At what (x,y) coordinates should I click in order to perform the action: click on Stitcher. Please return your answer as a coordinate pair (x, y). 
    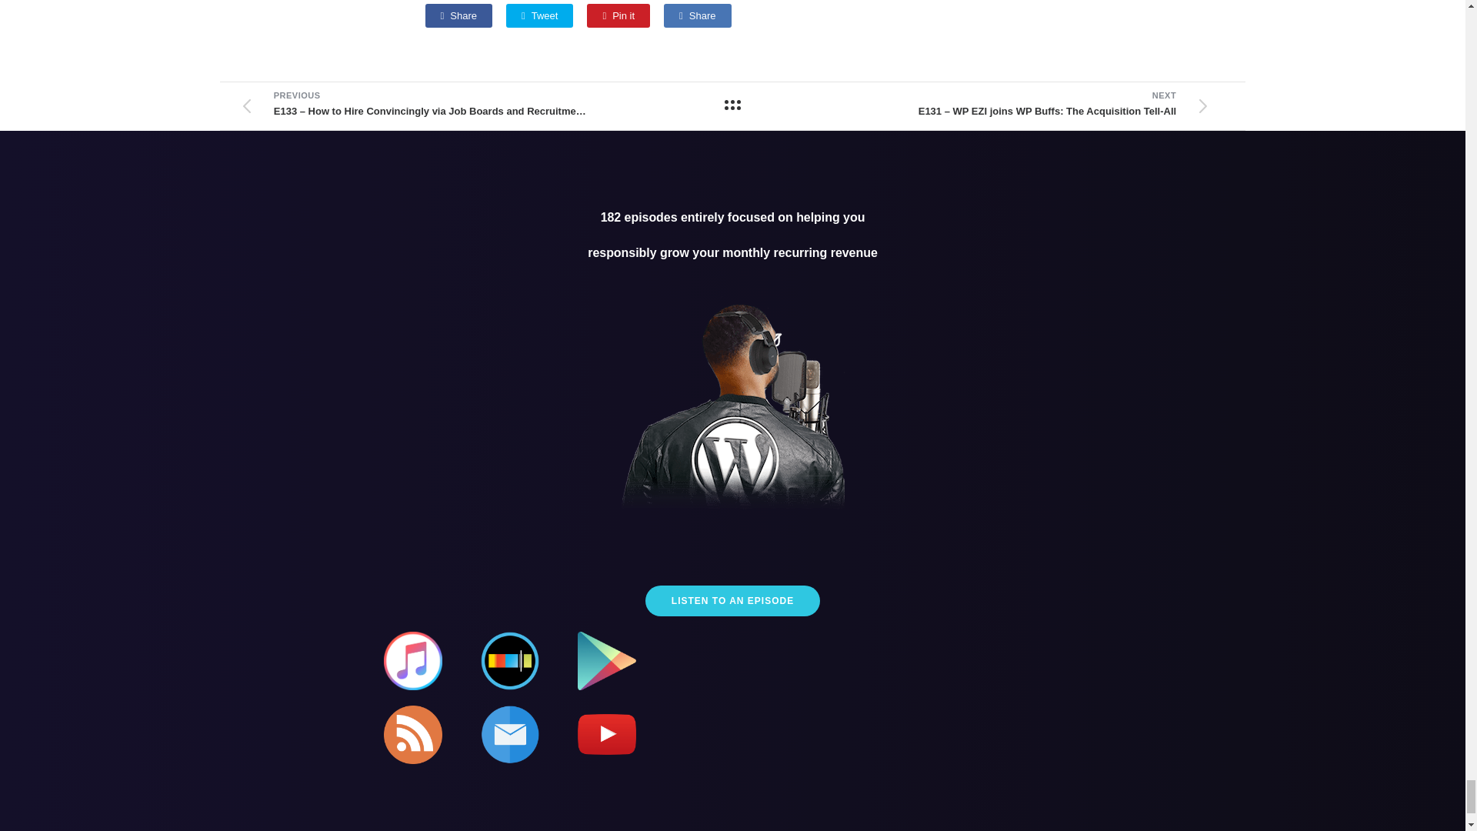
    Looking at the image, I should click on (509, 660).